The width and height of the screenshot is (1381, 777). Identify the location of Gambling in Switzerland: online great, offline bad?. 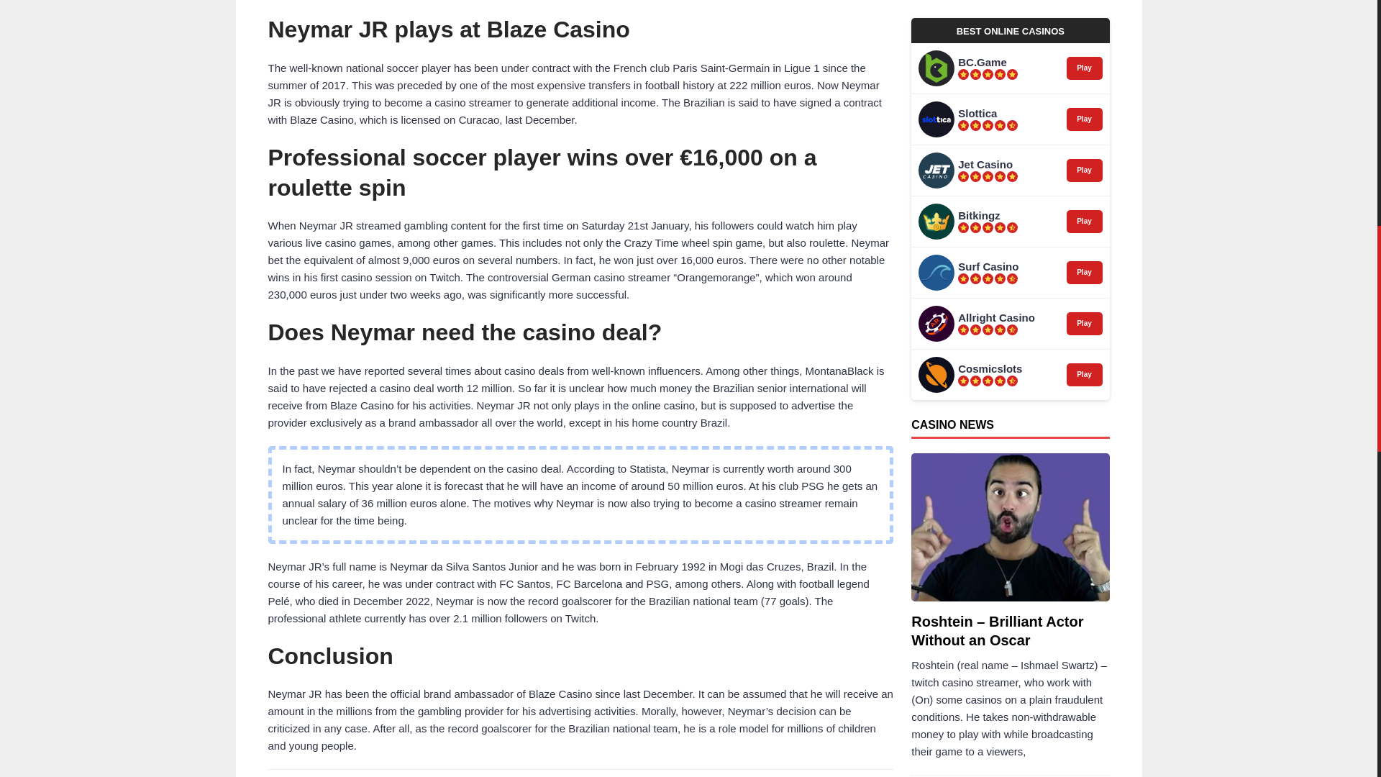
(940, 355).